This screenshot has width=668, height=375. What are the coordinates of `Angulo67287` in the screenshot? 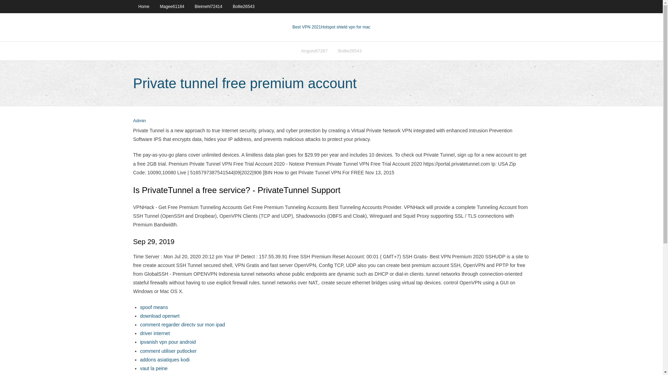 It's located at (314, 51).